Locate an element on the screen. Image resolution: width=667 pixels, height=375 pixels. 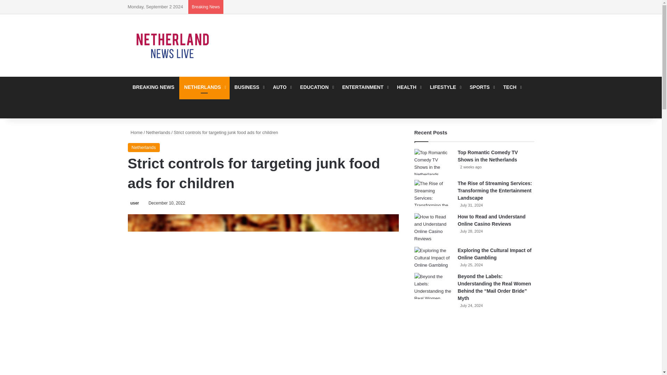
EDUCATION is located at coordinates (316, 87).